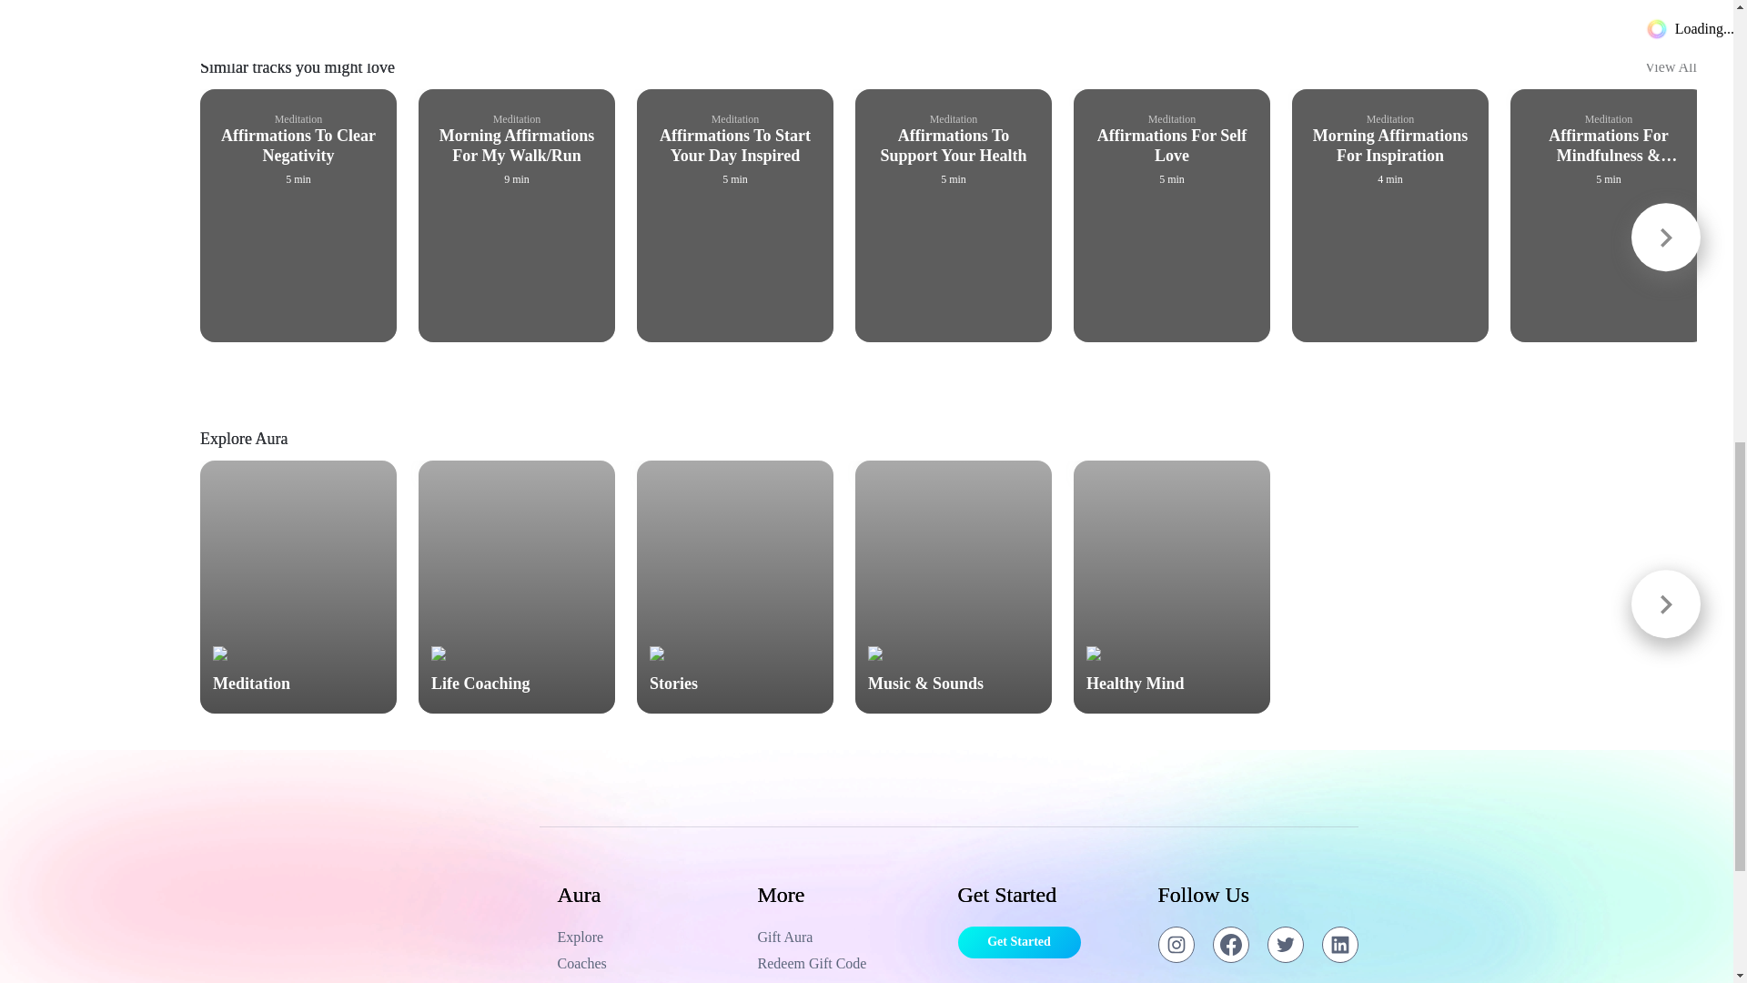  I want to click on Get Started, so click(1018, 943).